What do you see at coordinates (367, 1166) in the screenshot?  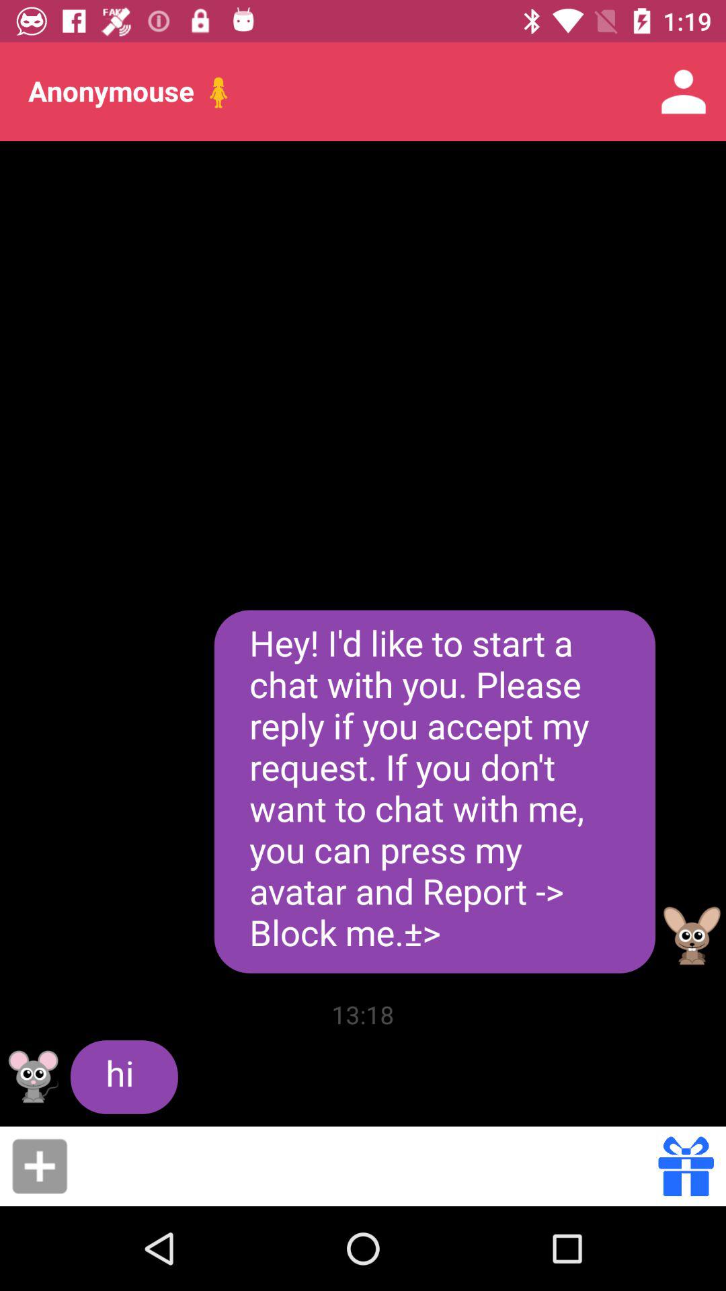 I see `enter chat message` at bounding box center [367, 1166].